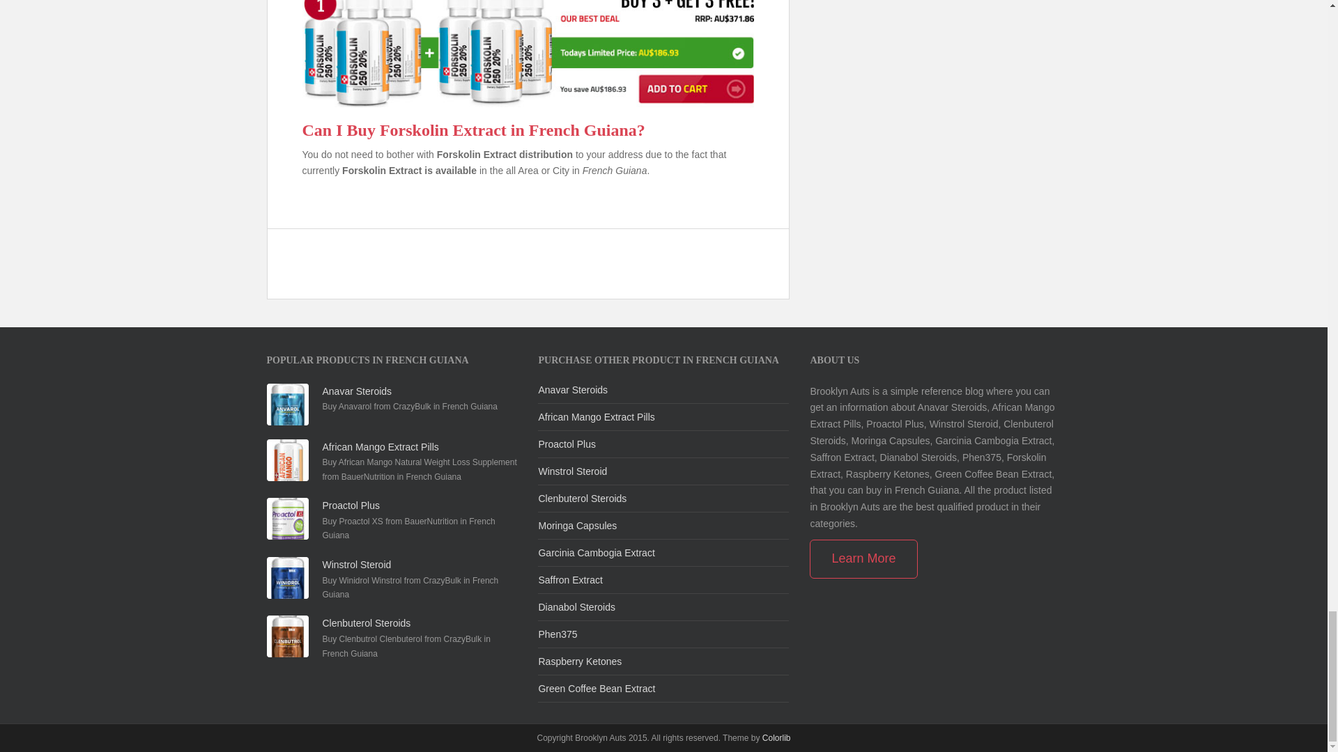 The width and height of the screenshot is (1338, 752). Describe the element at coordinates (572, 390) in the screenshot. I see `Where to Buy anavar-steroids online French Guiana` at that location.